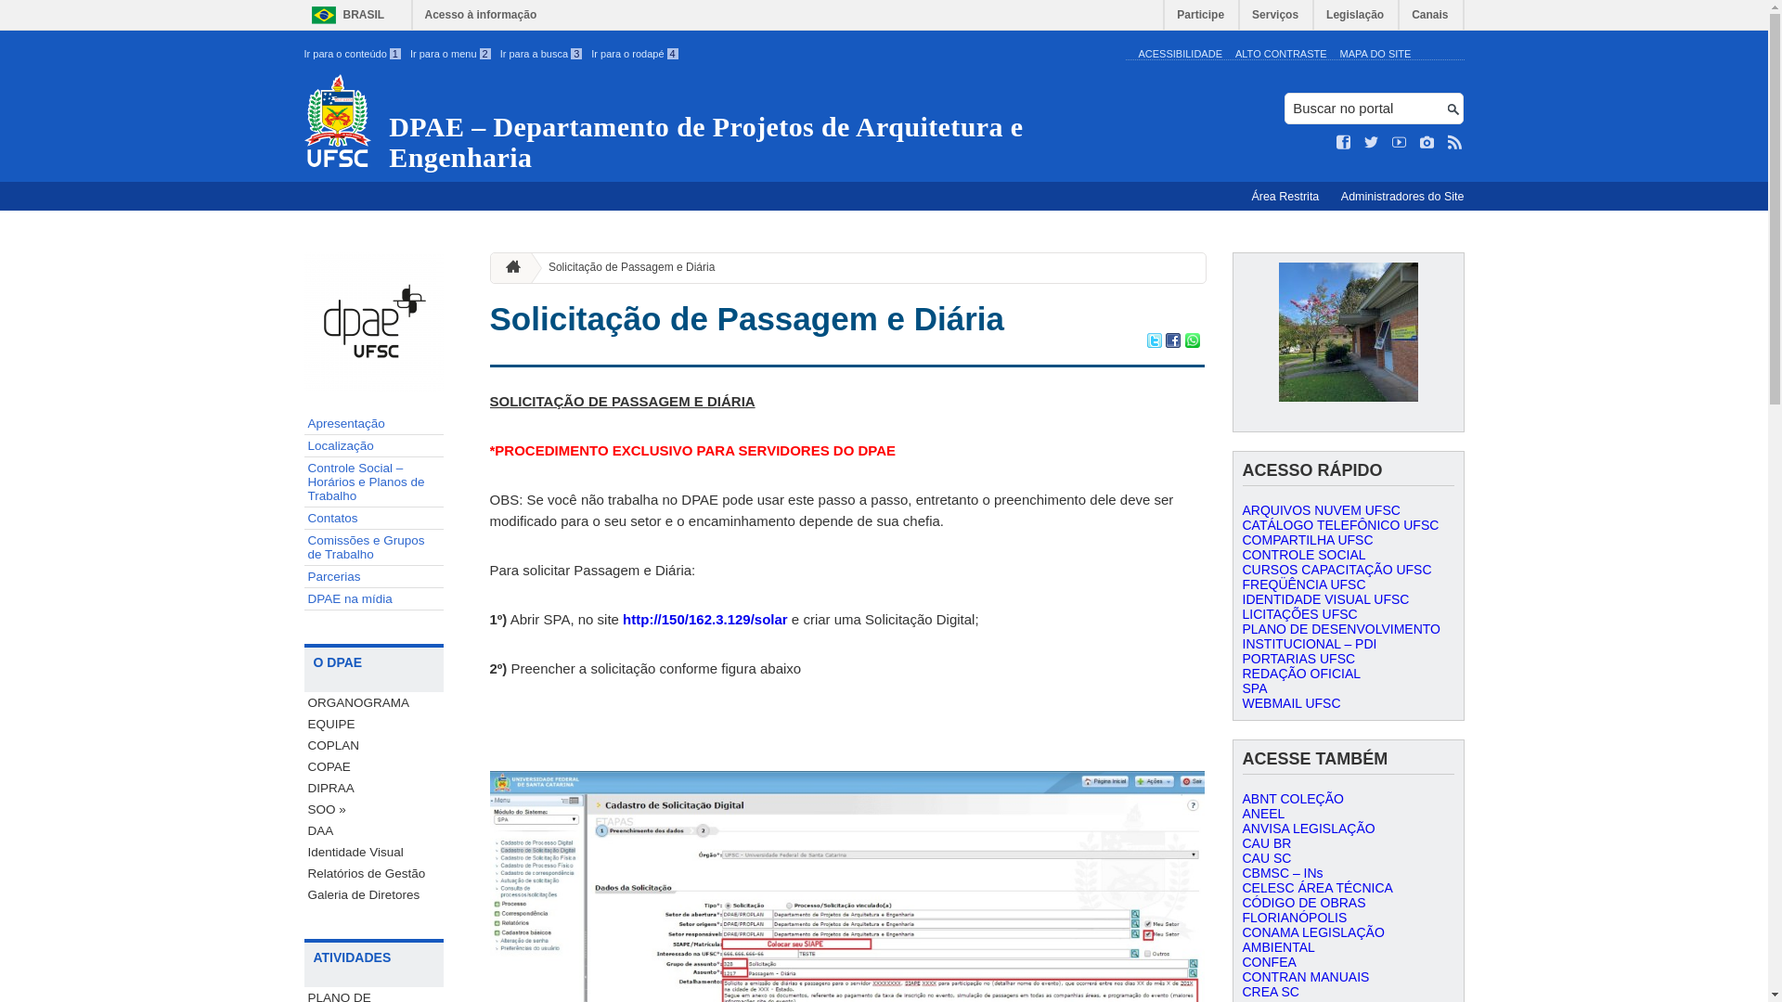  Describe the element at coordinates (1201, 19) in the screenshot. I see `Participe` at that location.